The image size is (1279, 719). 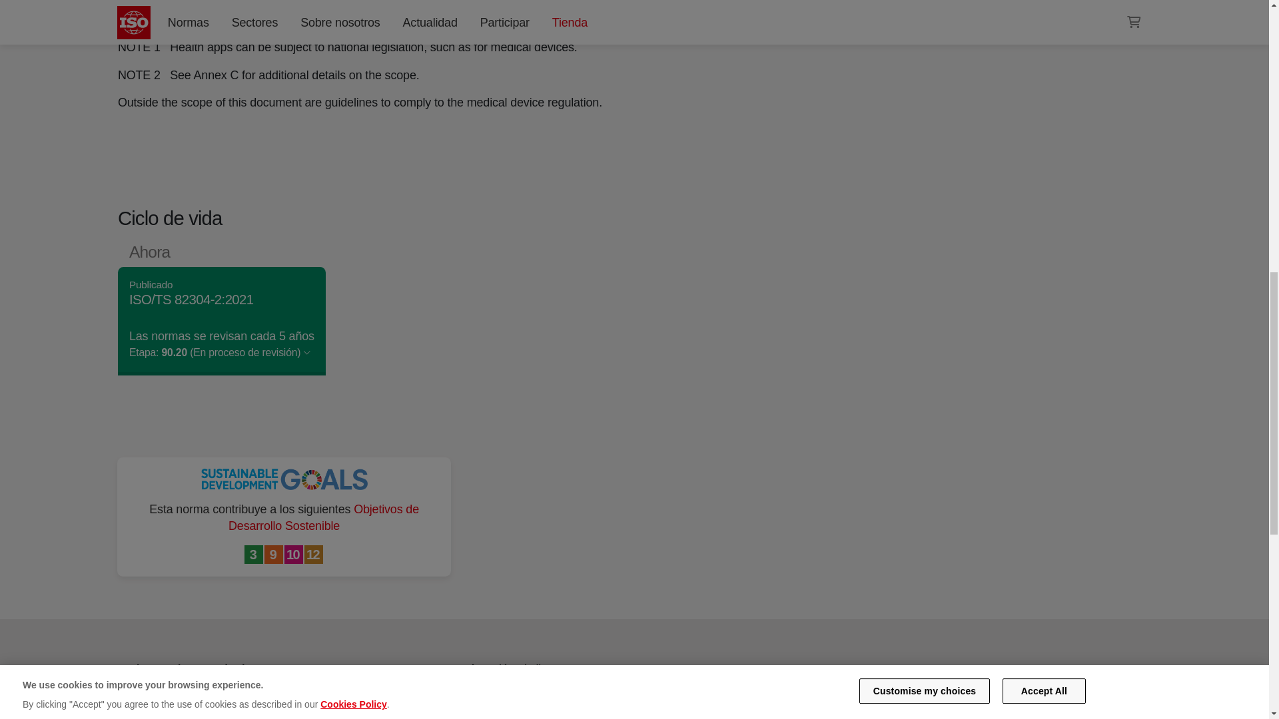 I want to click on Software, so click(x=868, y=1).